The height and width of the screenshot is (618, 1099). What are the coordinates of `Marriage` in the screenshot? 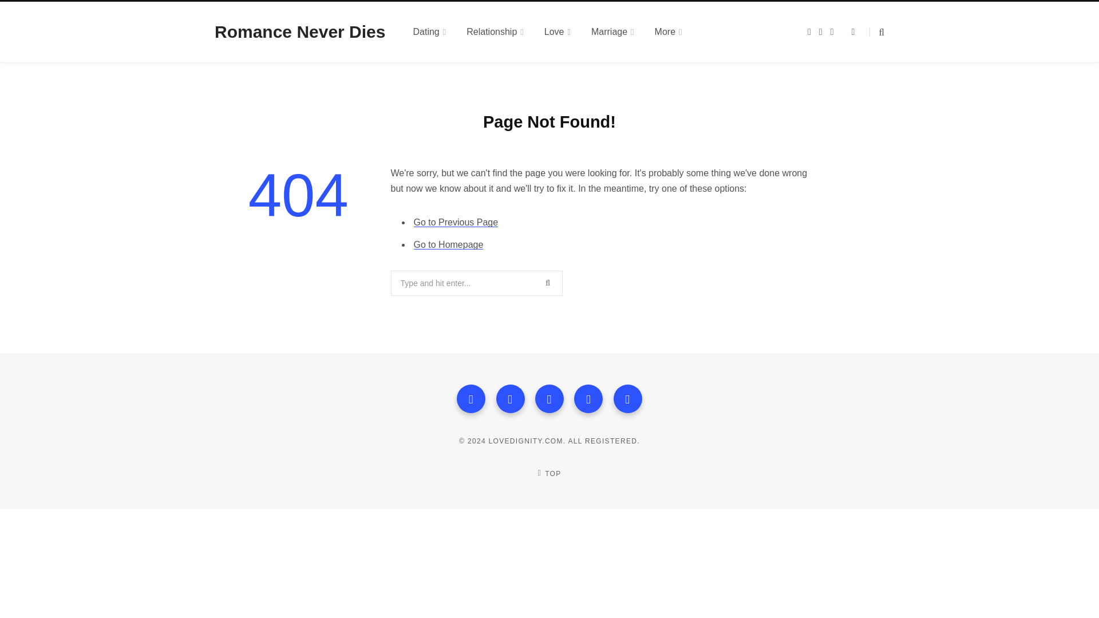 It's located at (612, 31).